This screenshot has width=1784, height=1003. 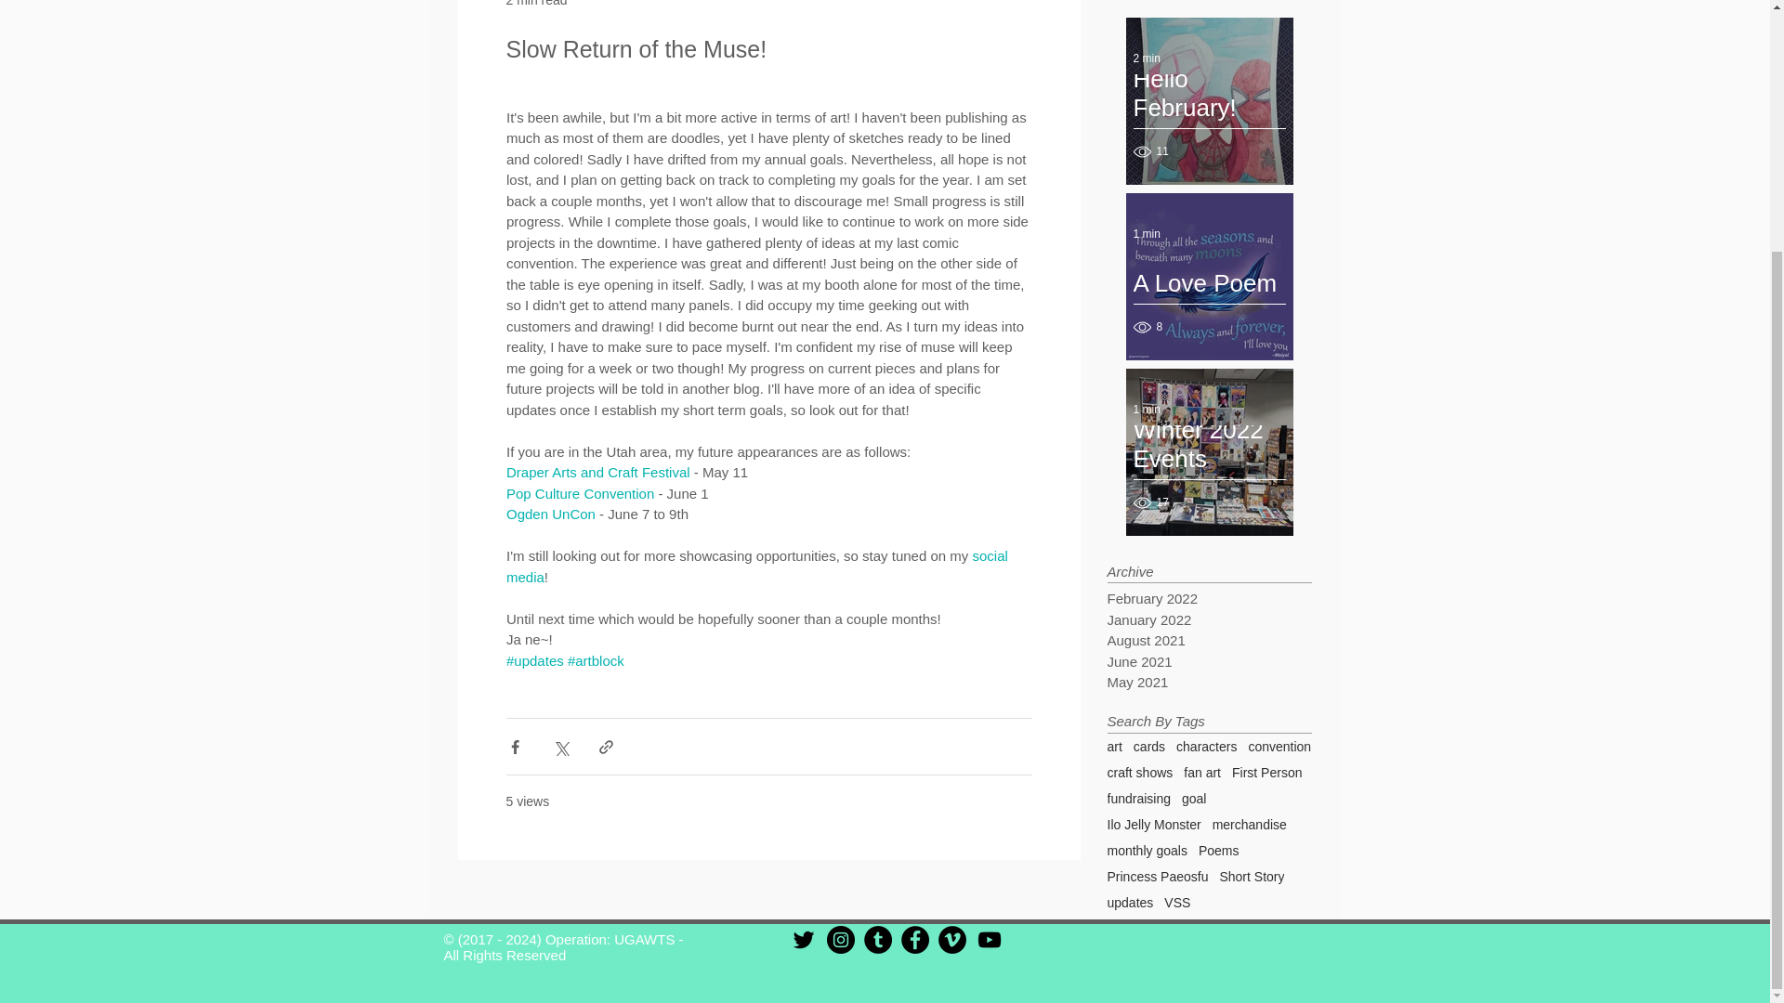 I want to click on social media, so click(x=758, y=566).